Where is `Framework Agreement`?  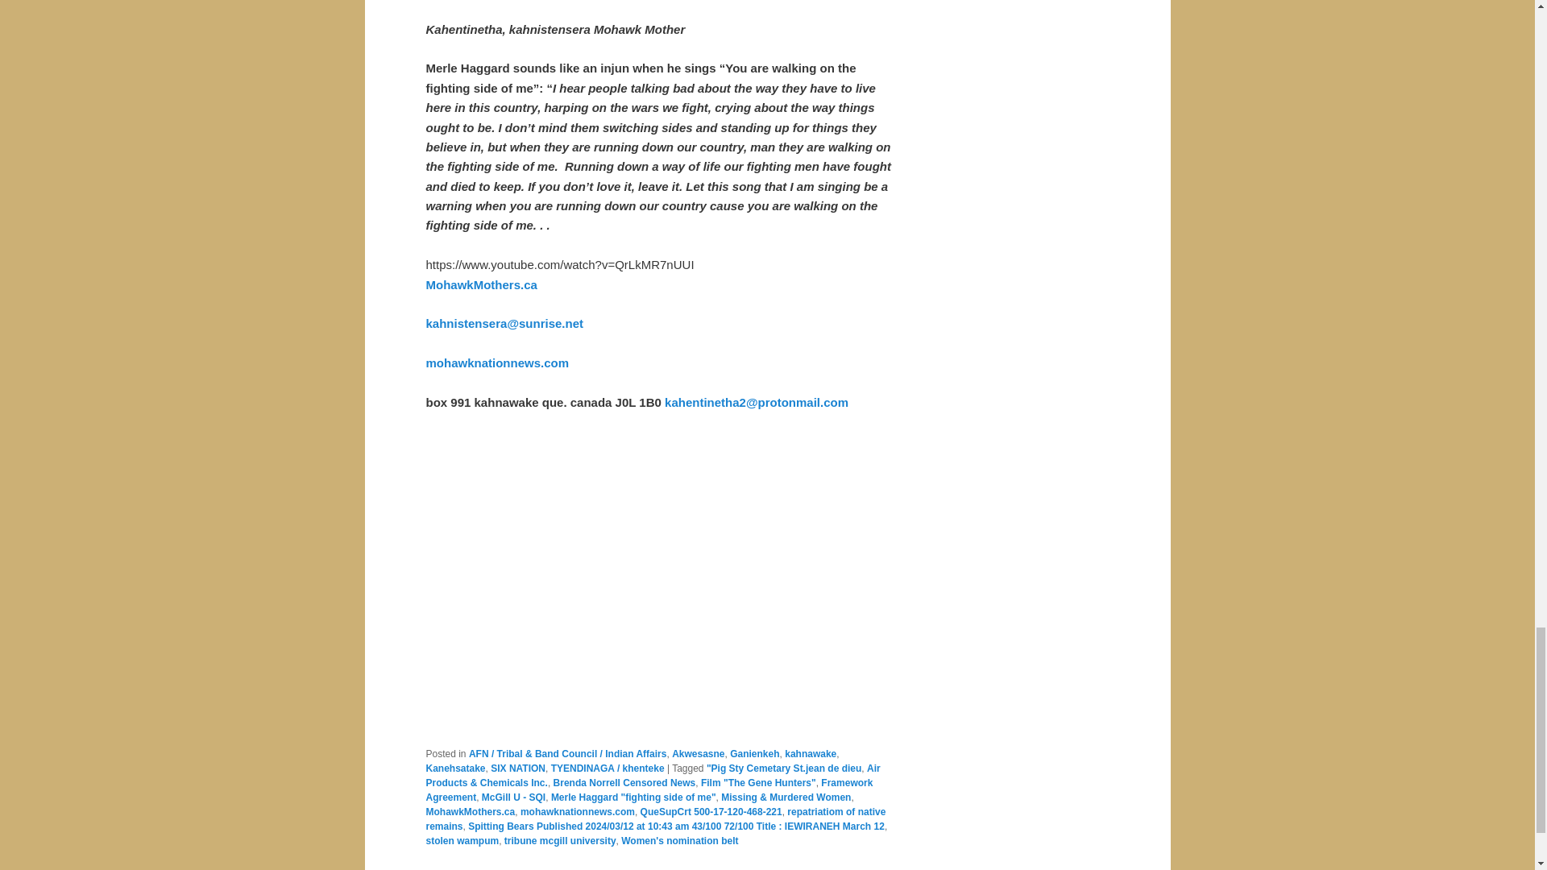 Framework Agreement is located at coordinates (649, 789).